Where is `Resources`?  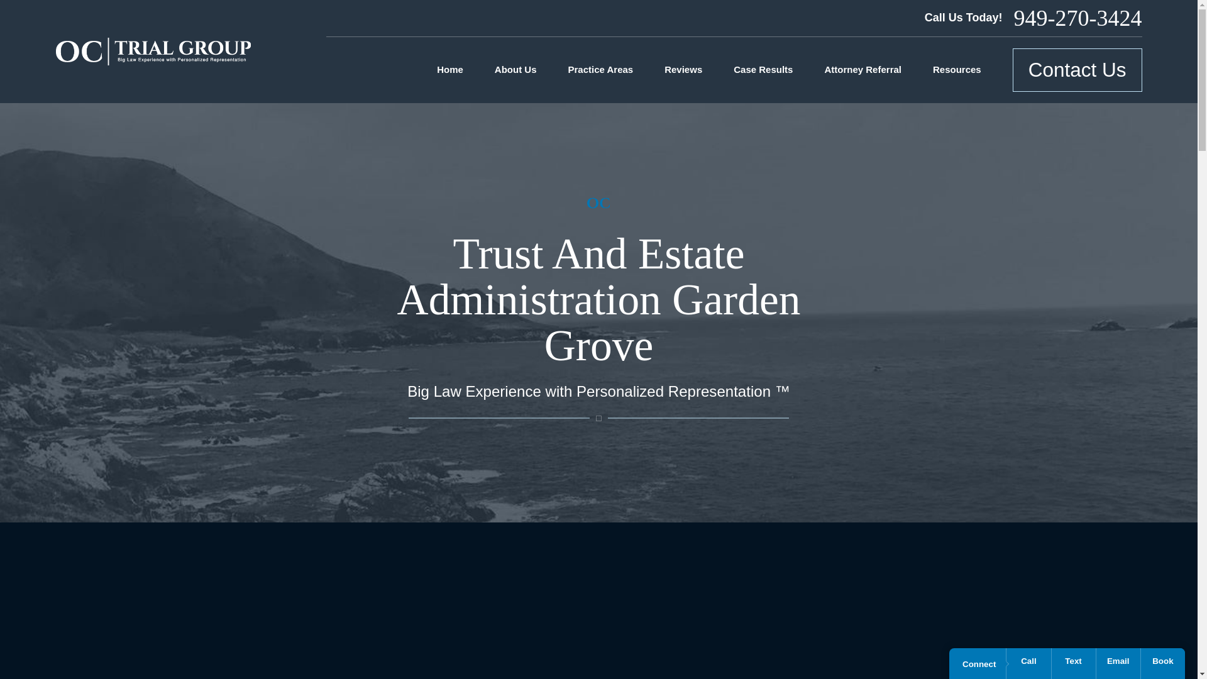 Resources is located at coordinates (957, 70).